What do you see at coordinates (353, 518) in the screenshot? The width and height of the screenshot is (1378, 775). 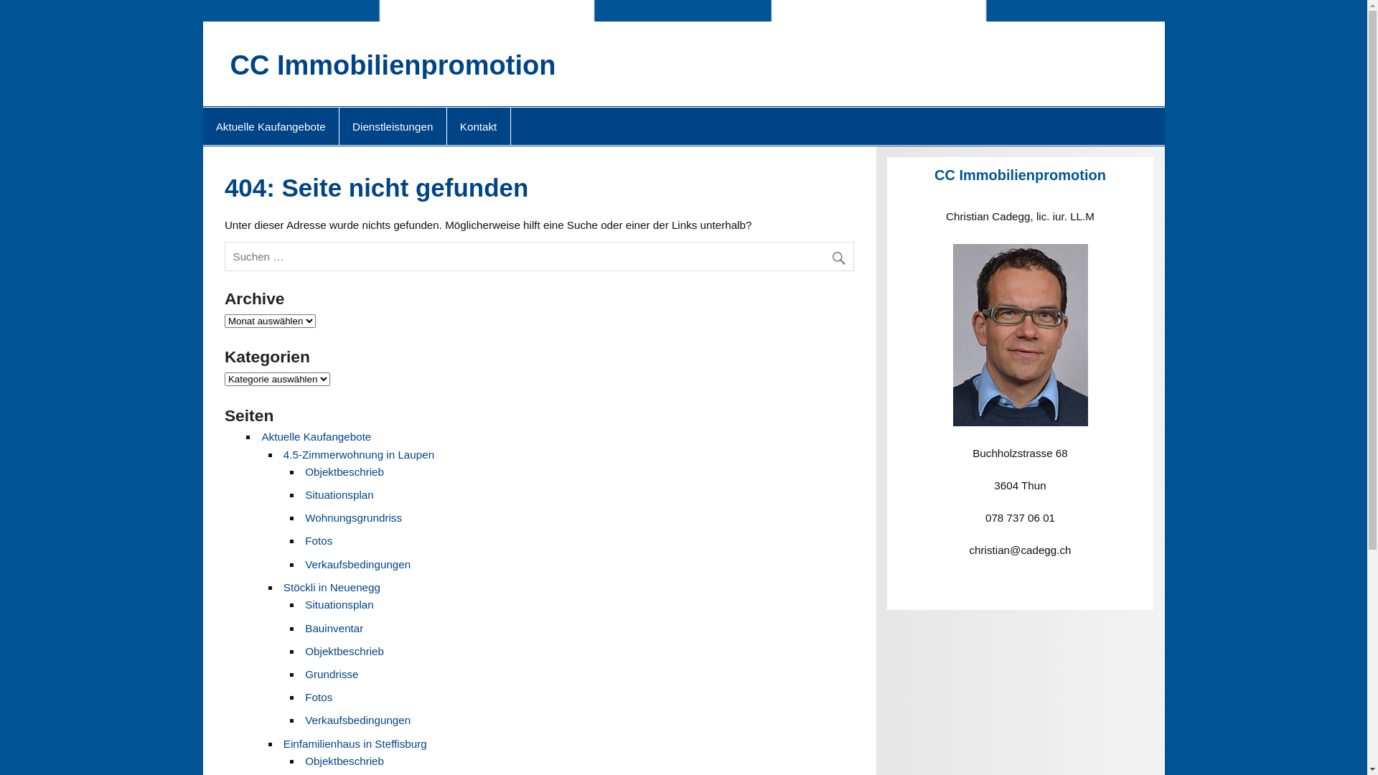 I see `Wohnungsgrundriss` at bounding box center [353, 518].